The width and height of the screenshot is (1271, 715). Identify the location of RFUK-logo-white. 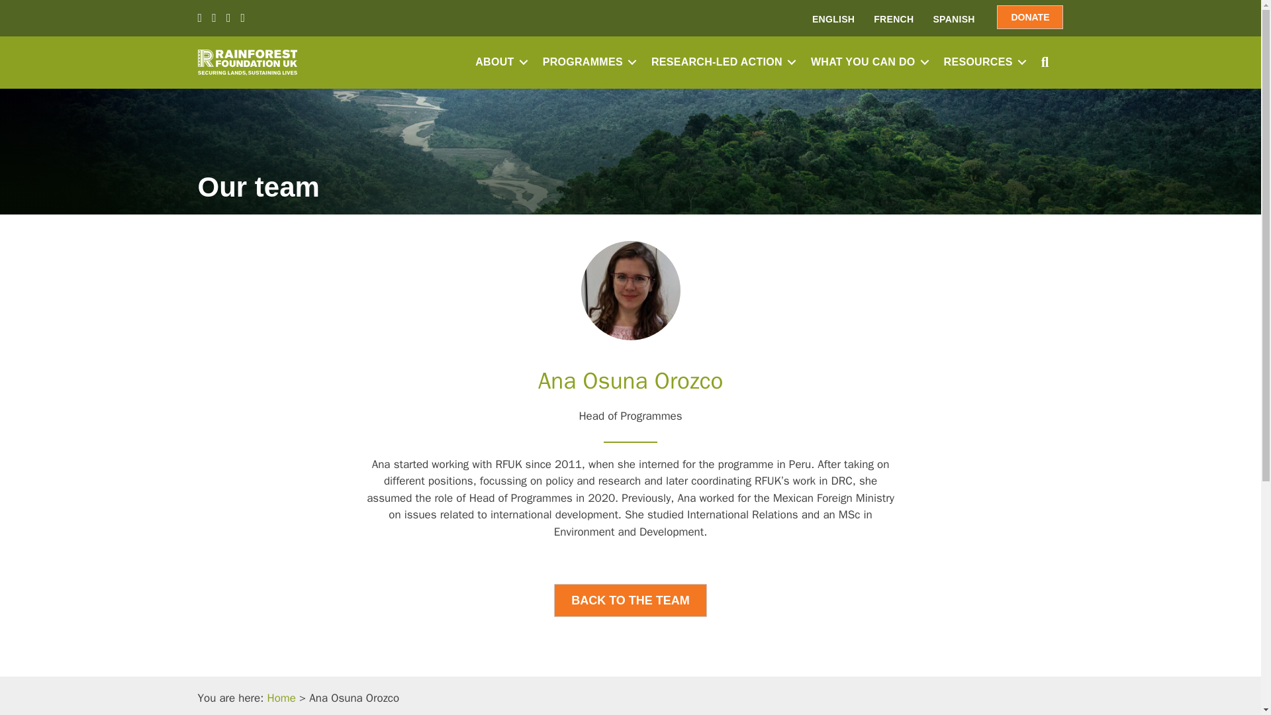
(246, 62).